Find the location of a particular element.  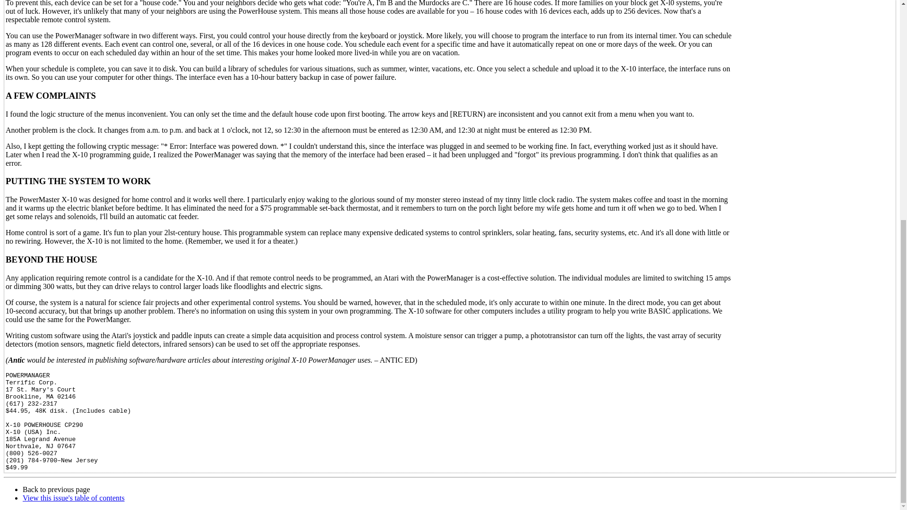

View this issue's table of contents is located at coordinates (74, 498).